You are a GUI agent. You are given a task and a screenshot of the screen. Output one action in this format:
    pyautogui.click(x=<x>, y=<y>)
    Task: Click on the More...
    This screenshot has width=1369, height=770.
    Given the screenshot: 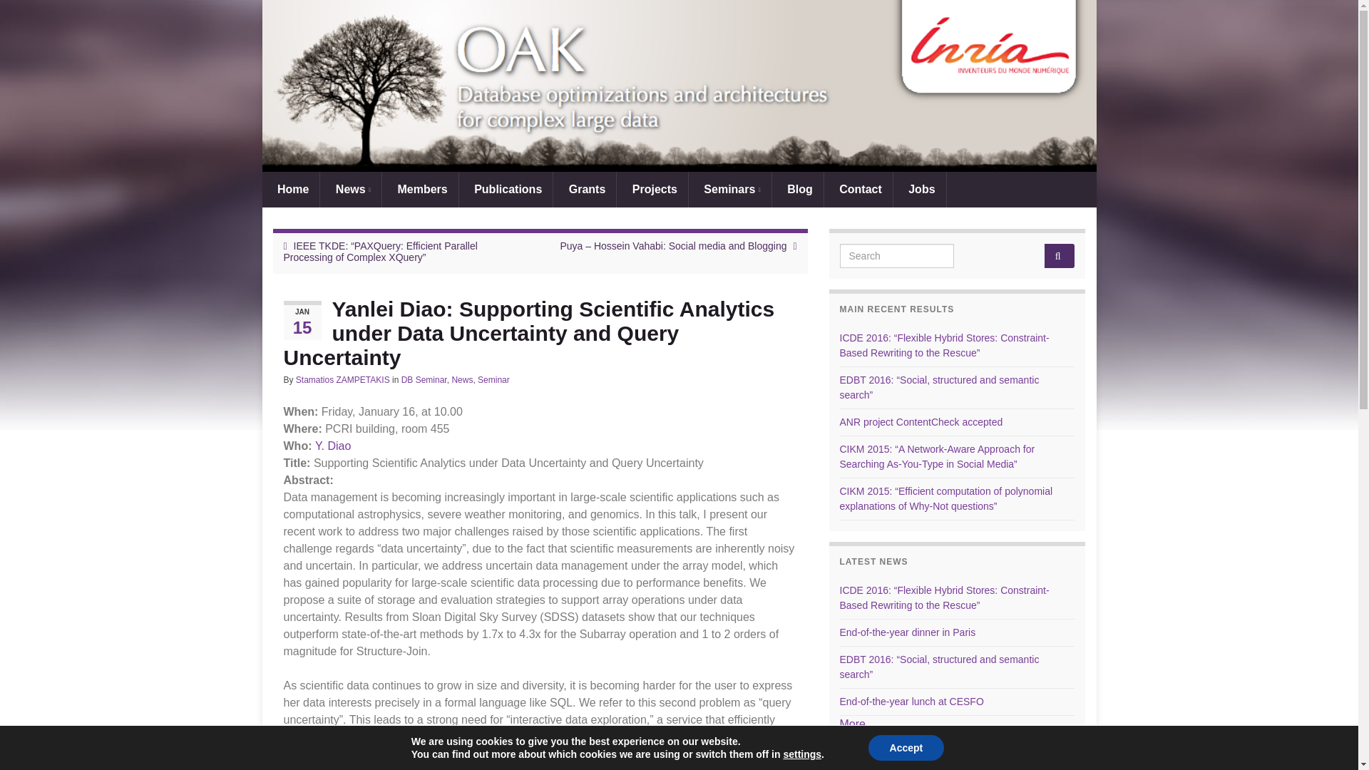 What is the action you would take?
    pyautogui.click(x=858, y=723)
    